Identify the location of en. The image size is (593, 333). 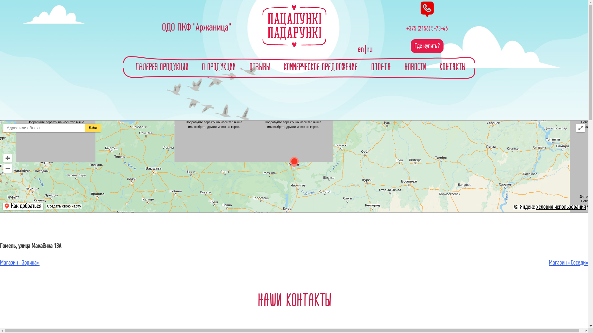
(362, 50).